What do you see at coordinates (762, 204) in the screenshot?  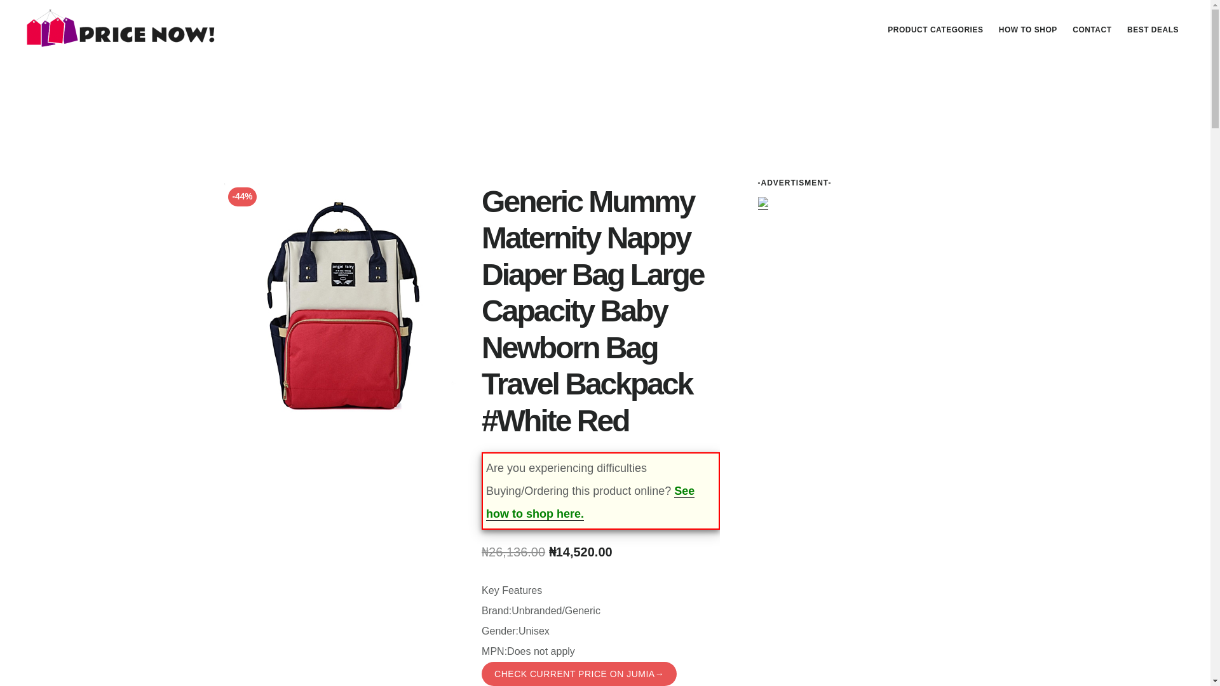 I see `Earbud Promo Sale` at bounding box center [762, 204].